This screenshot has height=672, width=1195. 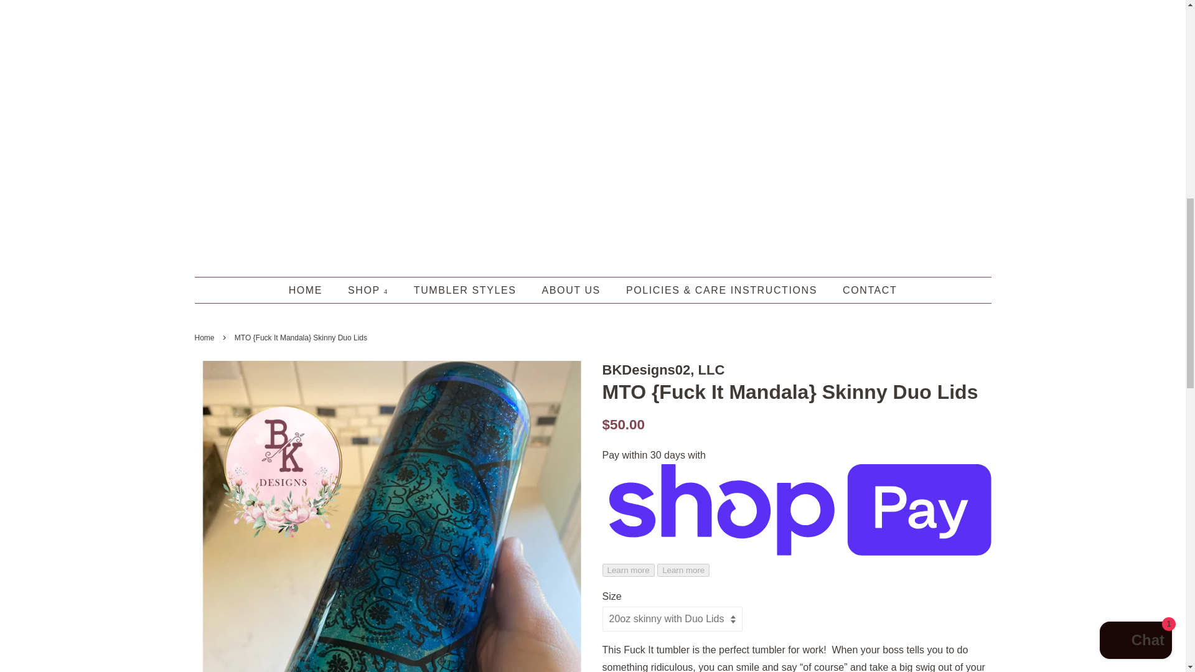 What do you see at coordinates (467, 290) in the screenshot?
I see `TUMBLER STYLES` at bounding box center [467, 290].